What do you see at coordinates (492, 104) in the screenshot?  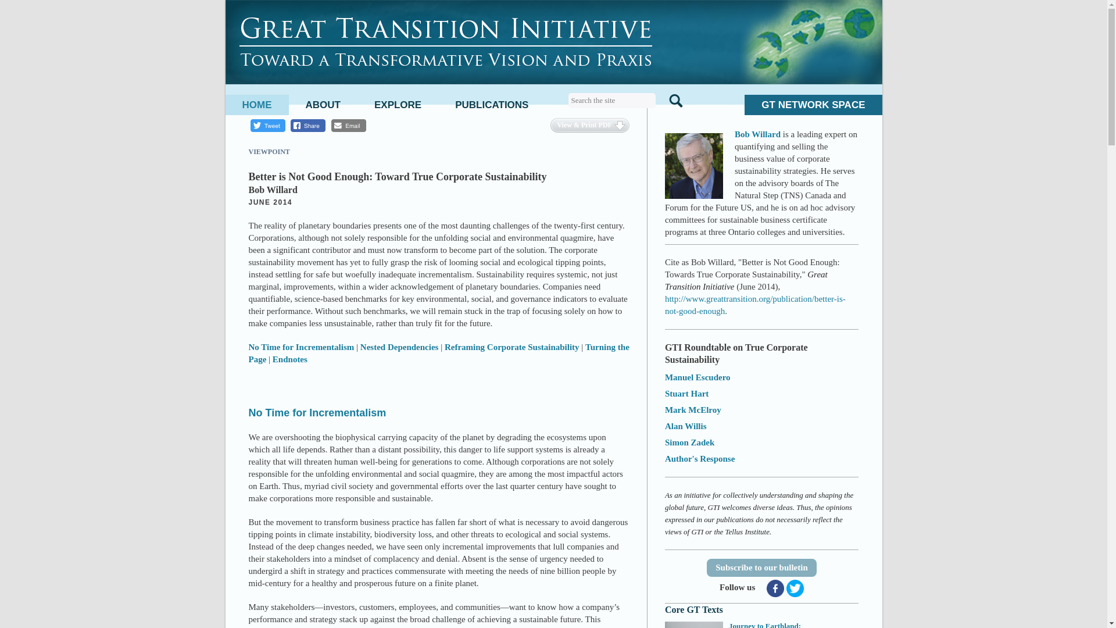 I see `PUBLICATIONS` at bounding box center [492, 104].